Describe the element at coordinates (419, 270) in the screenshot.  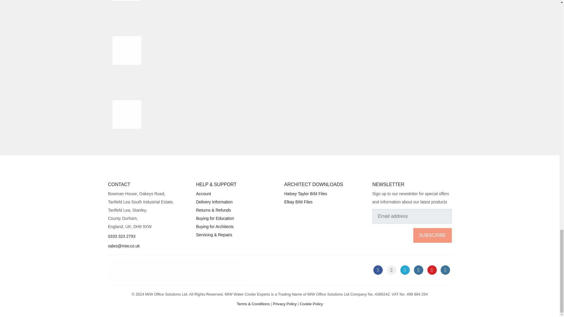
I see `Instagram` at that location.